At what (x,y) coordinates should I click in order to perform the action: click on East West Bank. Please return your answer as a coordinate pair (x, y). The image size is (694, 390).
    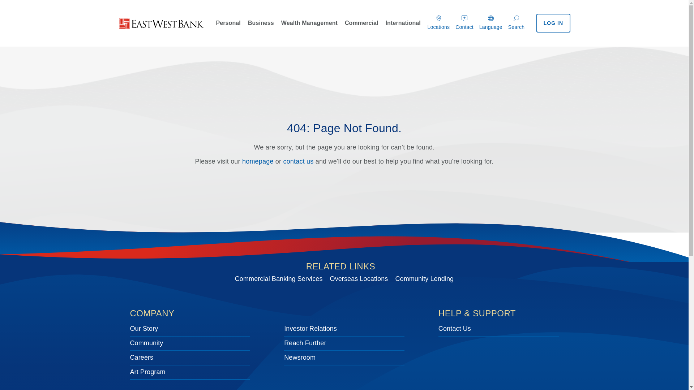
    Looking at the image, I should click on (161, 23).